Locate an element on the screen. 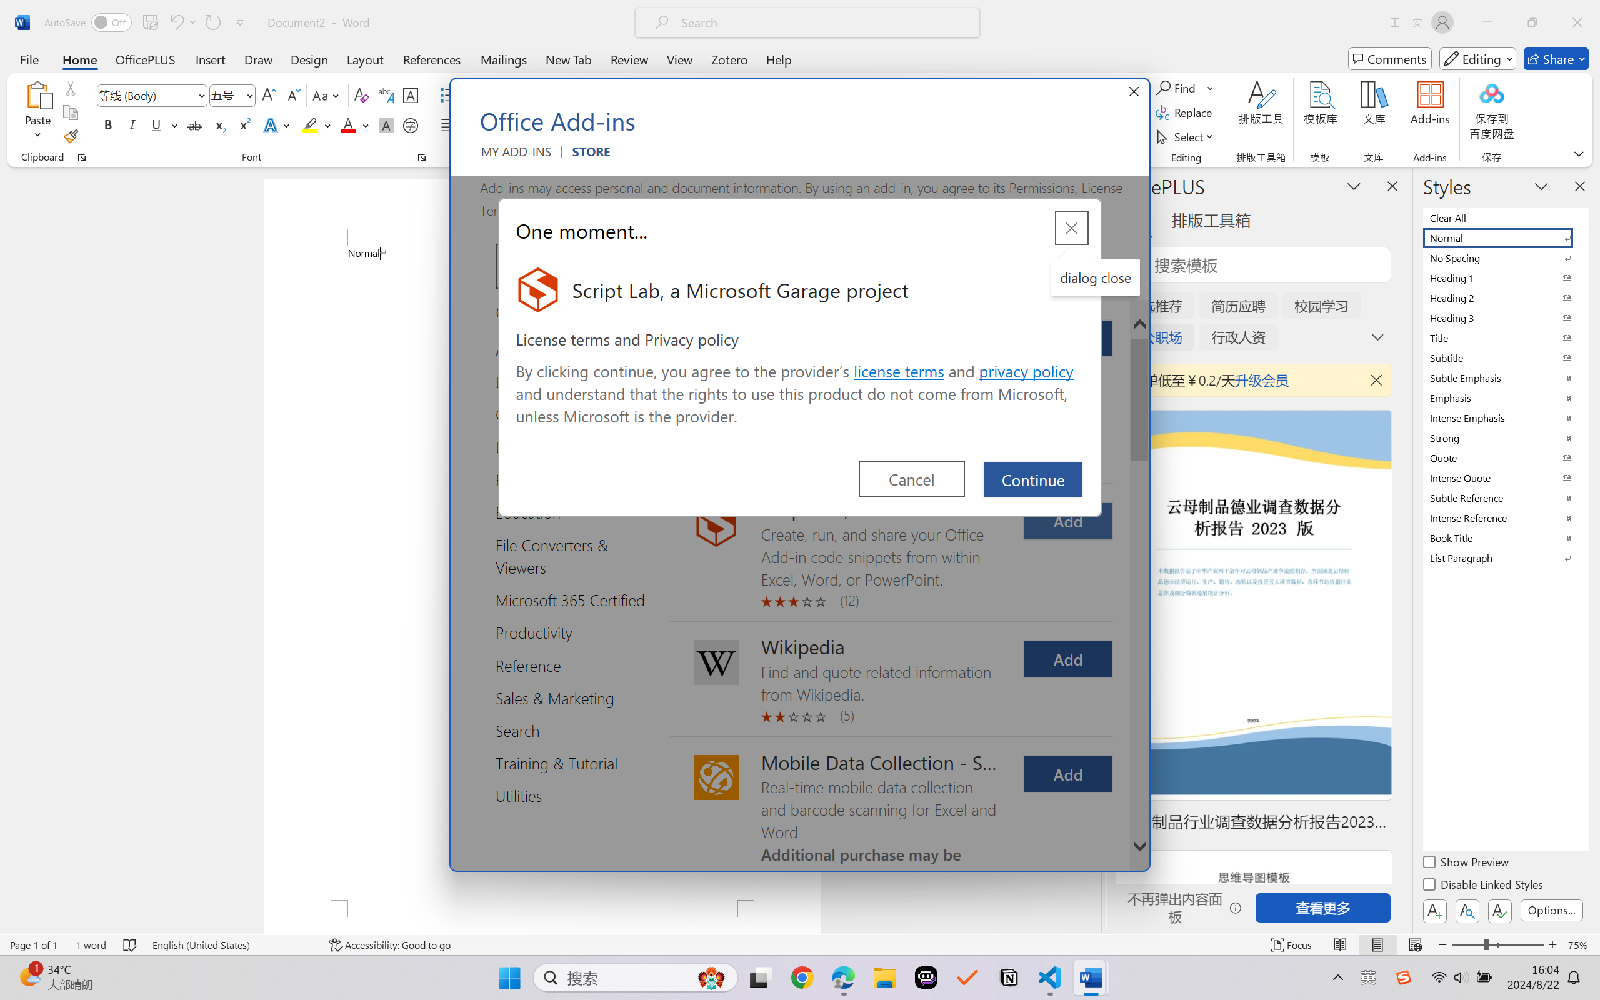  New Tab is located at coordinates (569, 59).